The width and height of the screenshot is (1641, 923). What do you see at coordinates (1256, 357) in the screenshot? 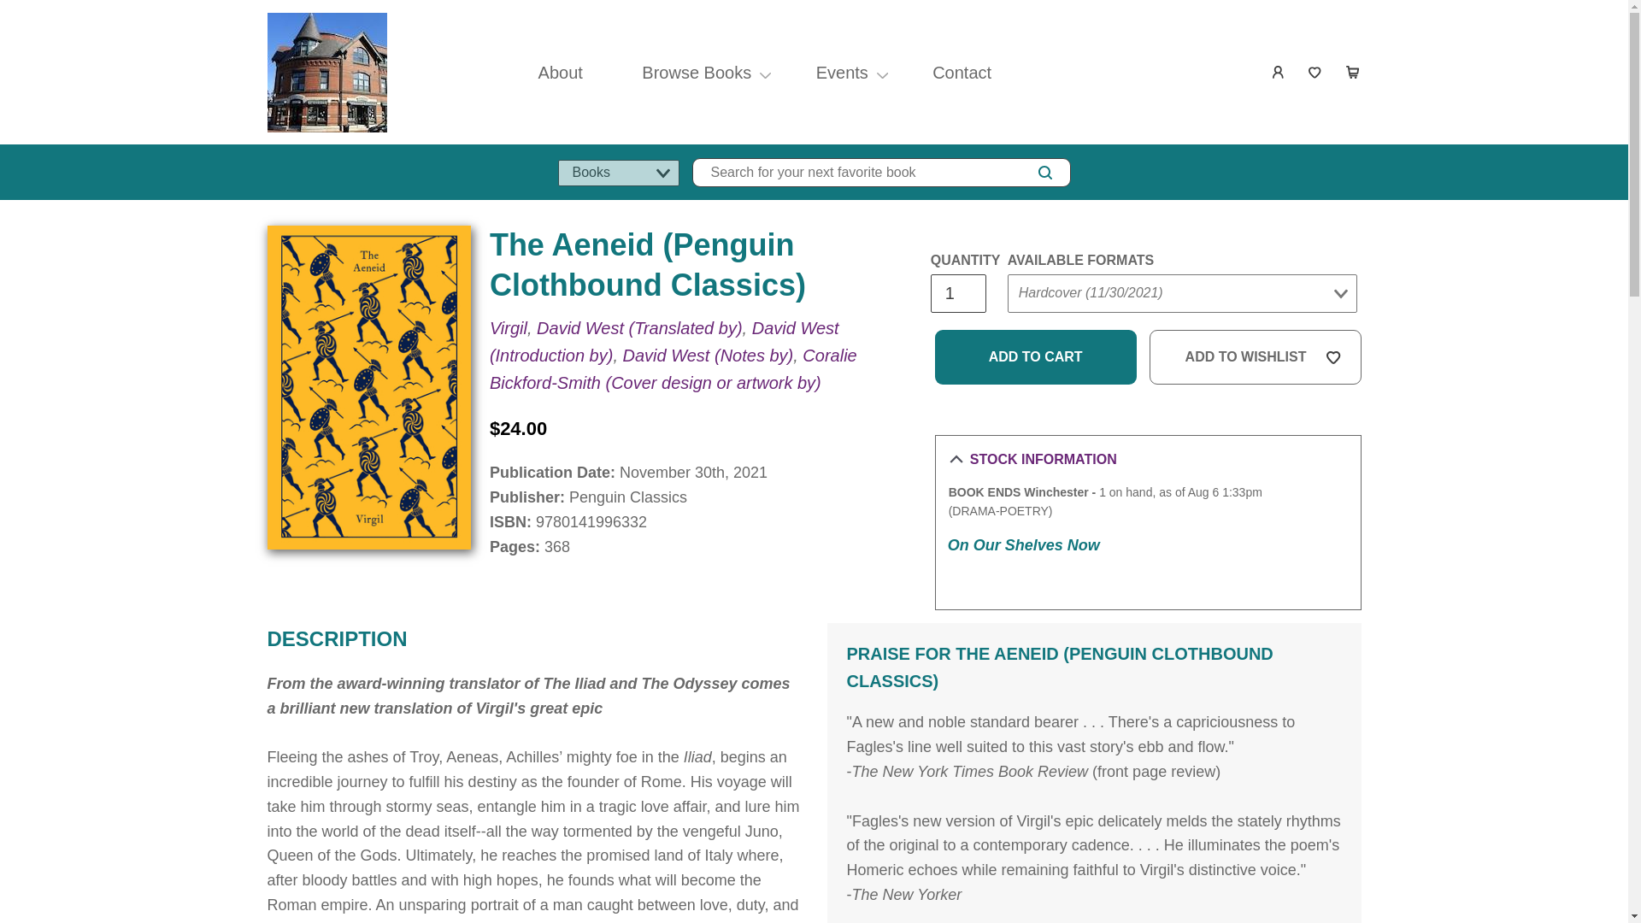
I see `ADD TO WISHLIST` at bounding box center [1256, 357].